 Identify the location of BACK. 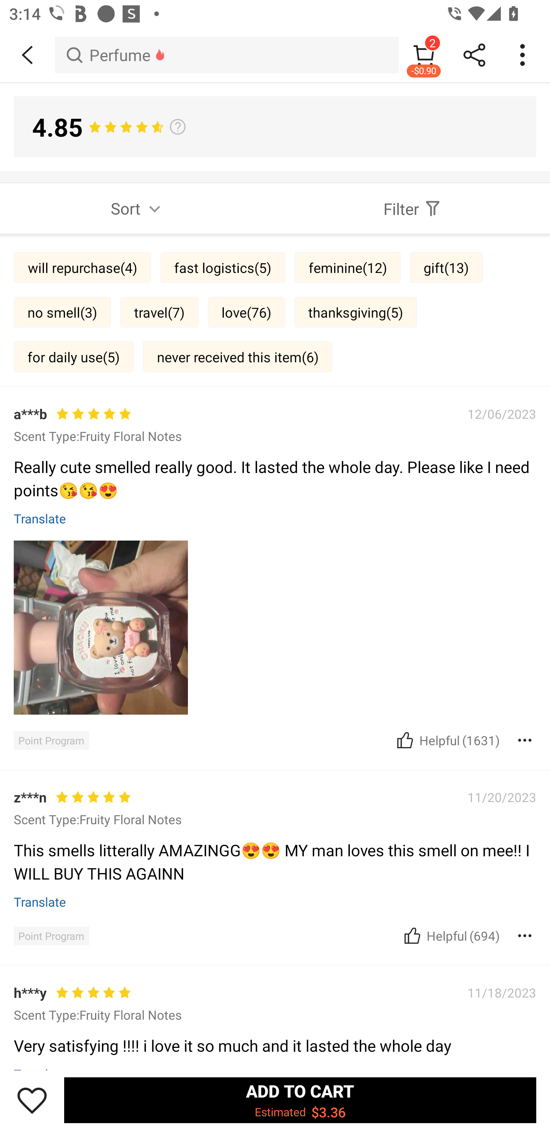
(27, 55).